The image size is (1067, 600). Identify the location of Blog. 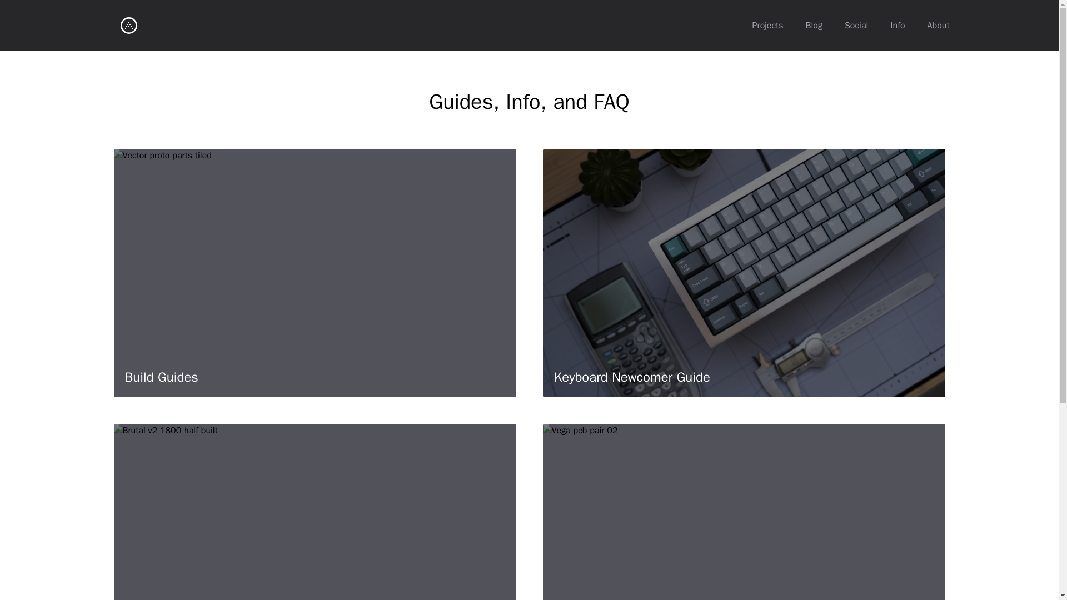
(814, 26).